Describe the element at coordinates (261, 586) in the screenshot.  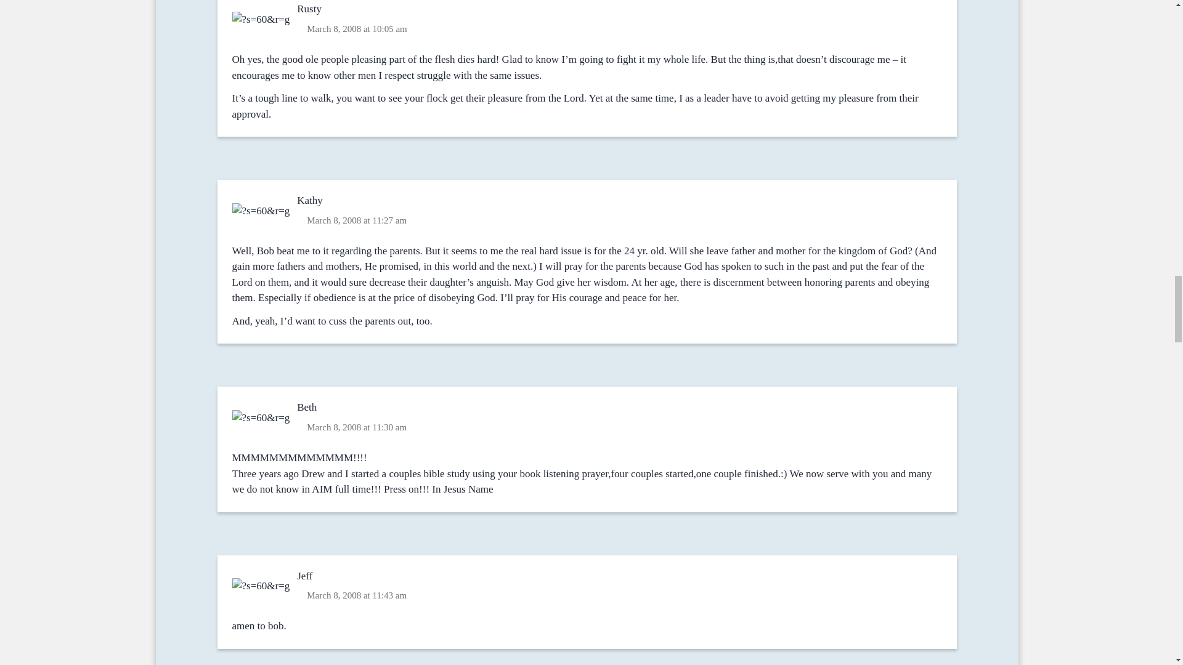
I see `I care about the approval of men too much 3` at that location.